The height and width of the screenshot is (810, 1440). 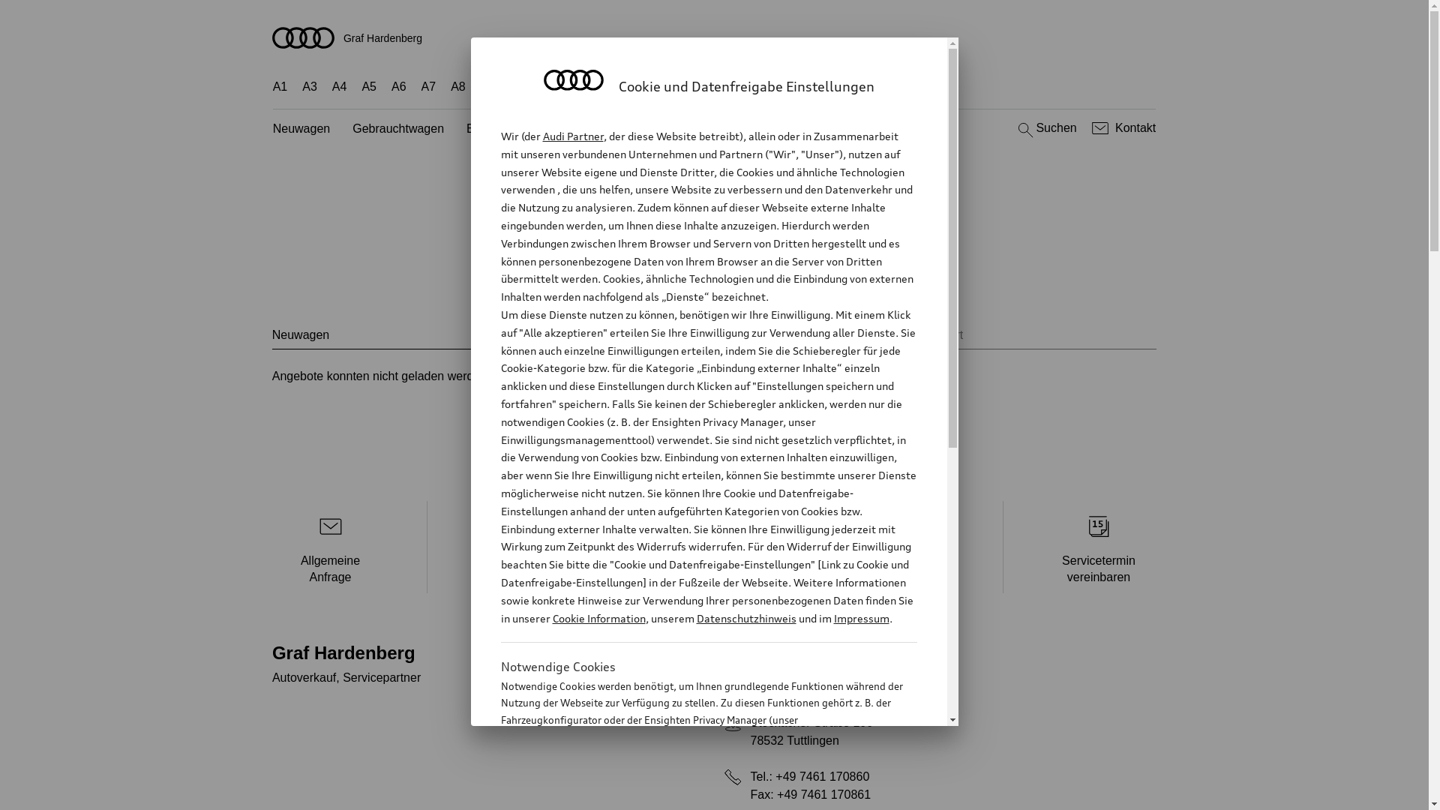 What do you see at coordinates (843, 282) in the screenshot?
I see `Service` at bounding box center [843, 282].